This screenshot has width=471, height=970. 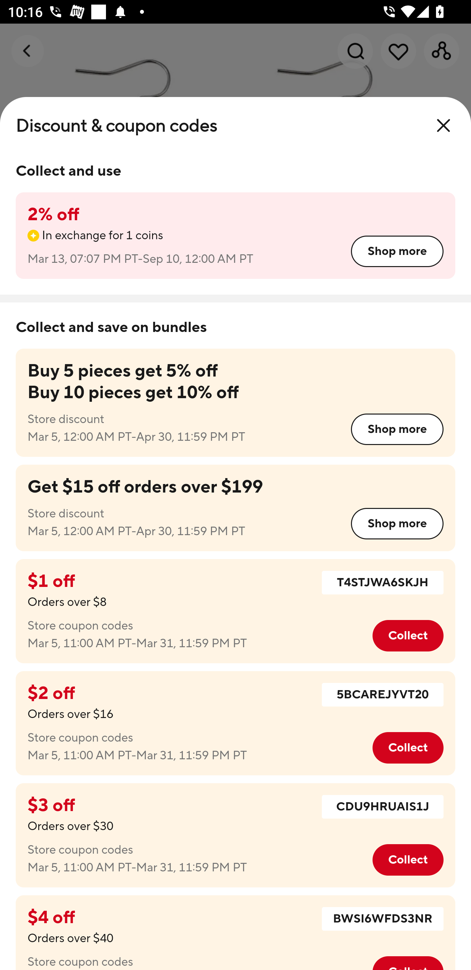 What do you see at coordinates (397, 524) in the screenshot?
I see `Shop more` at bounding box center [397, 524].